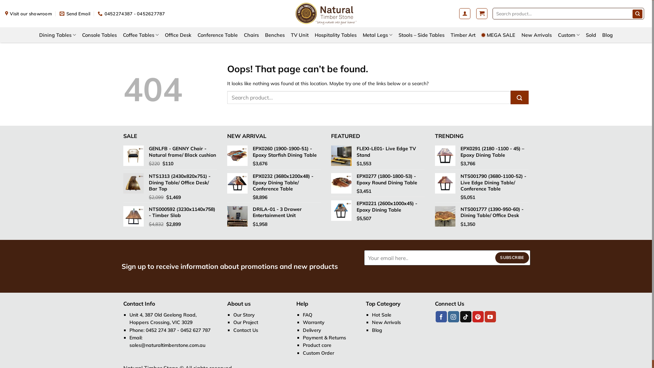 Image resolution: width=654 pixels, height=368 pixels. Describe the element at coordinates (287, 212) in the screenshot. I see `DRILA-01 - 3 Drawer Entertainment Unit` at that location.